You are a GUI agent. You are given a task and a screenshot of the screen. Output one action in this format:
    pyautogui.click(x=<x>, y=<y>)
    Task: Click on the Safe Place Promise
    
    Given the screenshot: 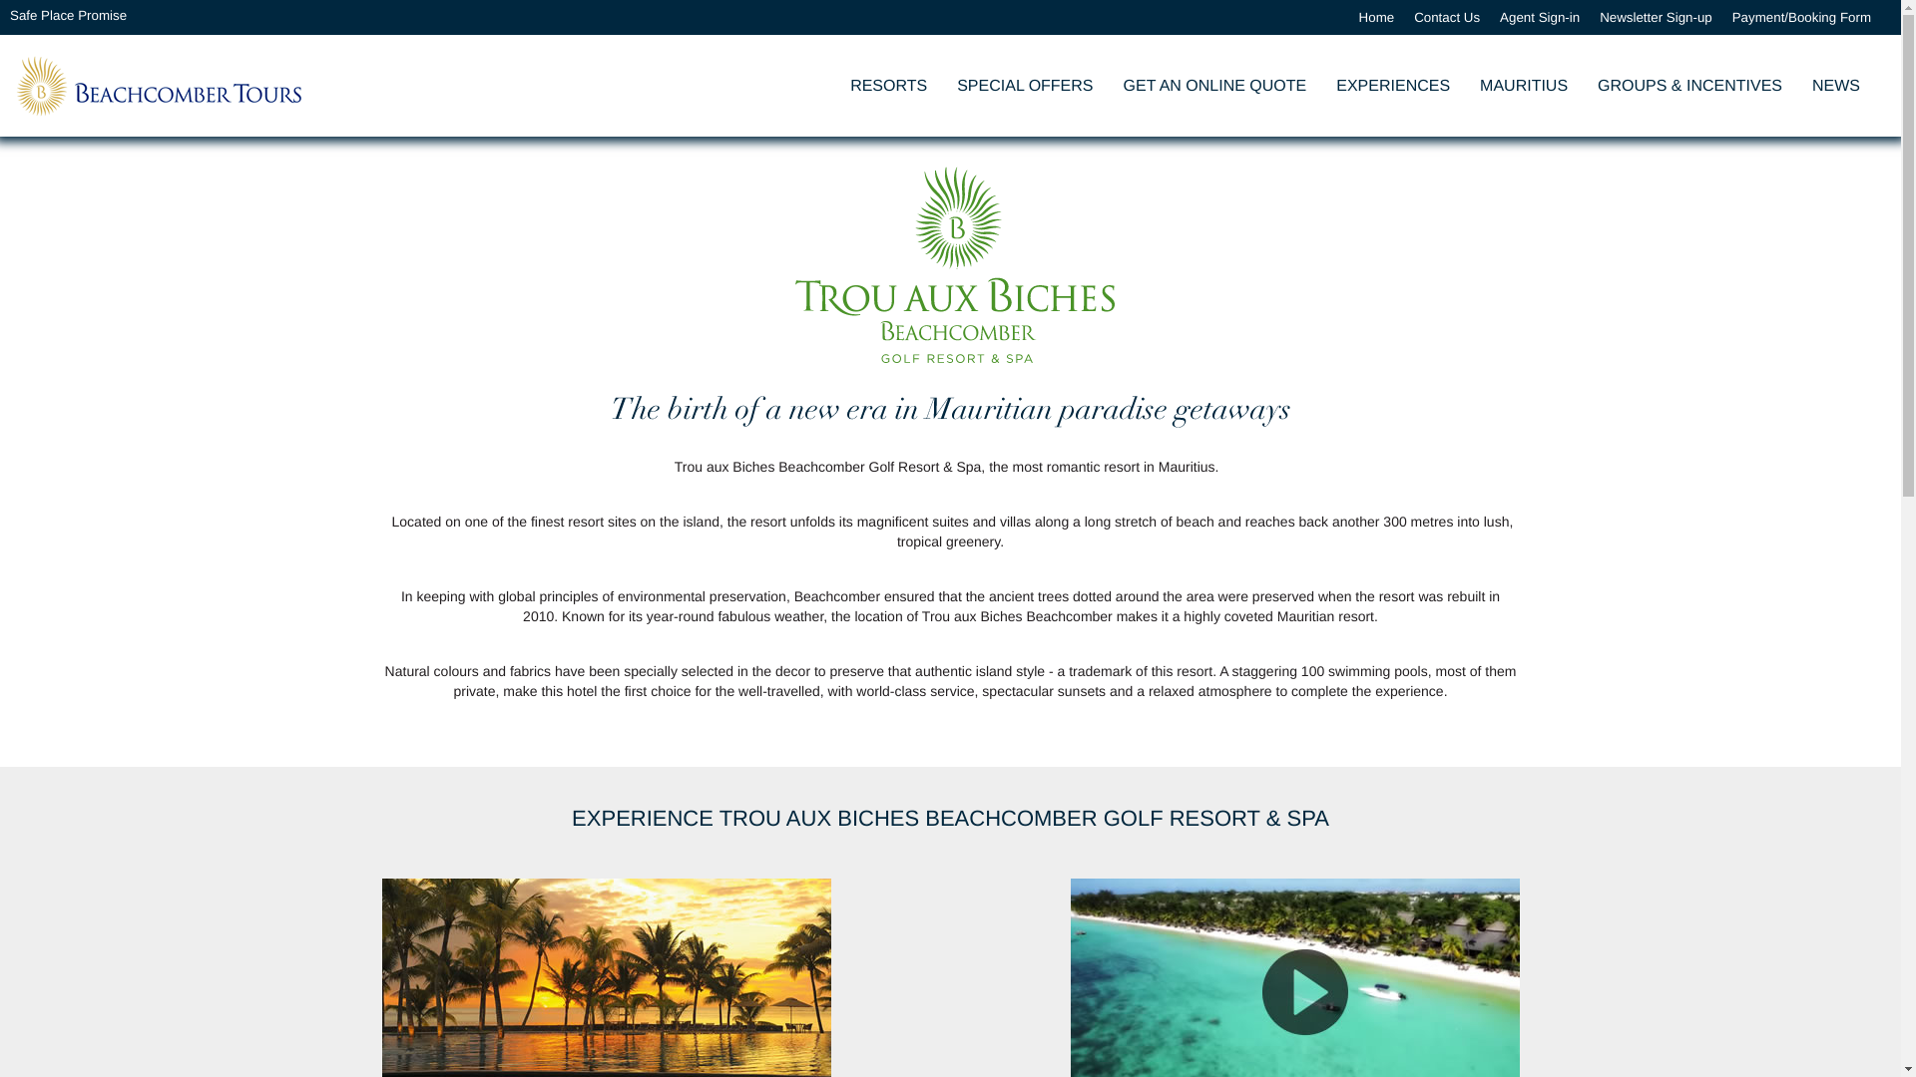 What is the action you would take?
    pyautogui.click(x=68, y=17)
    